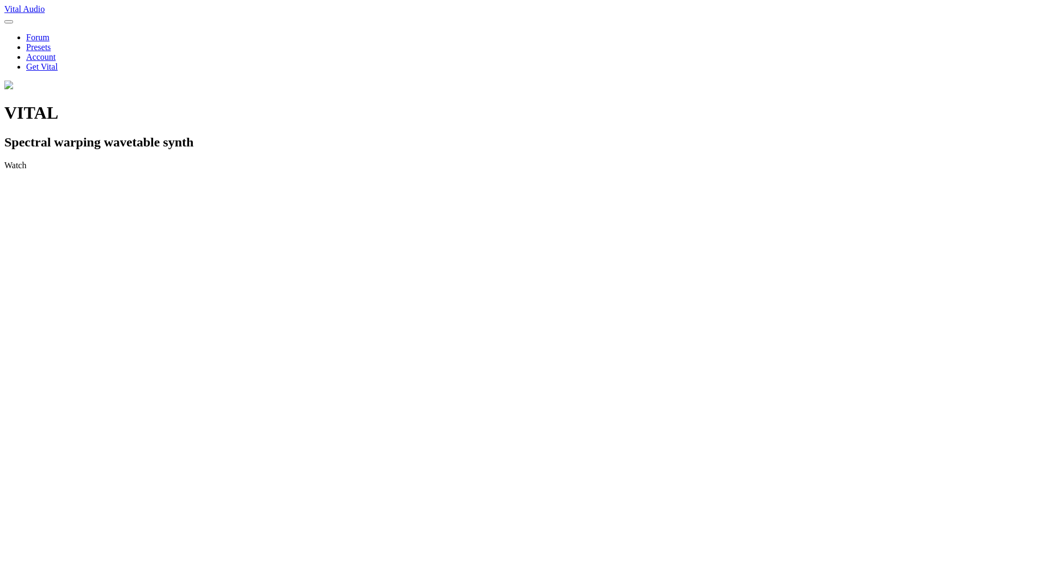 The width and height of the screenshot is (1046, 588). Describe the element at coordinates (38, 37) in the screenshot. I see `Forum` at that location.